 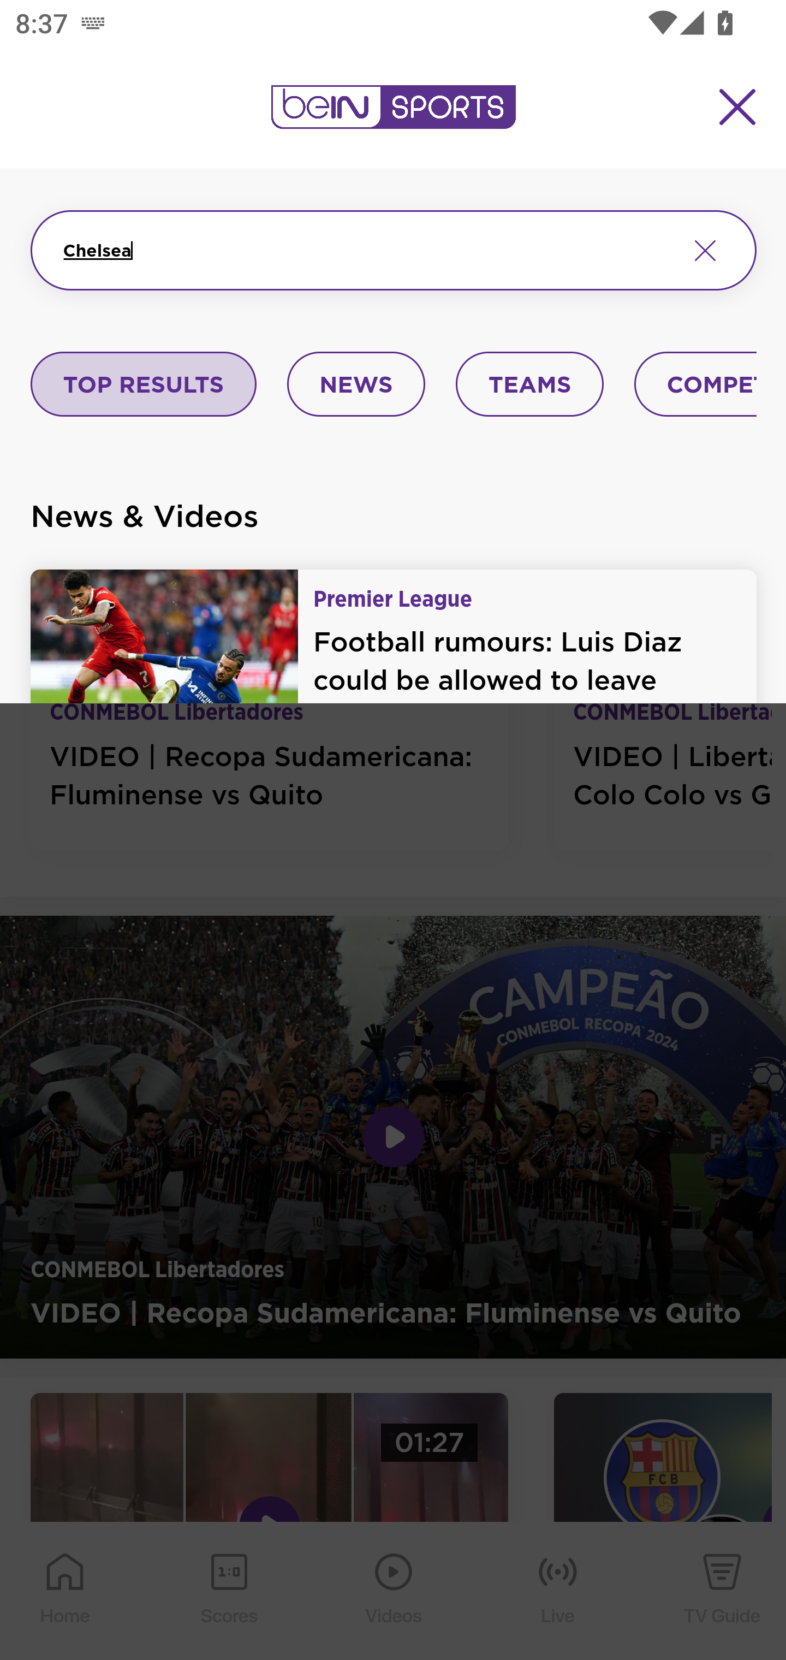 I want to click on en-us?platform=mobile_android bein logo, so click(x=393, y=107).